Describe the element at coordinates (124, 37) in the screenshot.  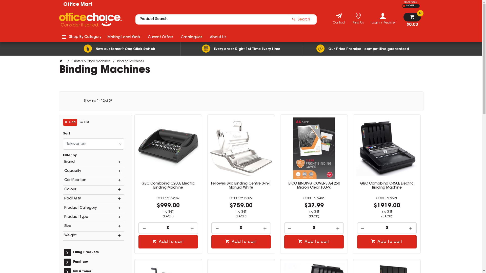
I see `Making Local Work` at that location.